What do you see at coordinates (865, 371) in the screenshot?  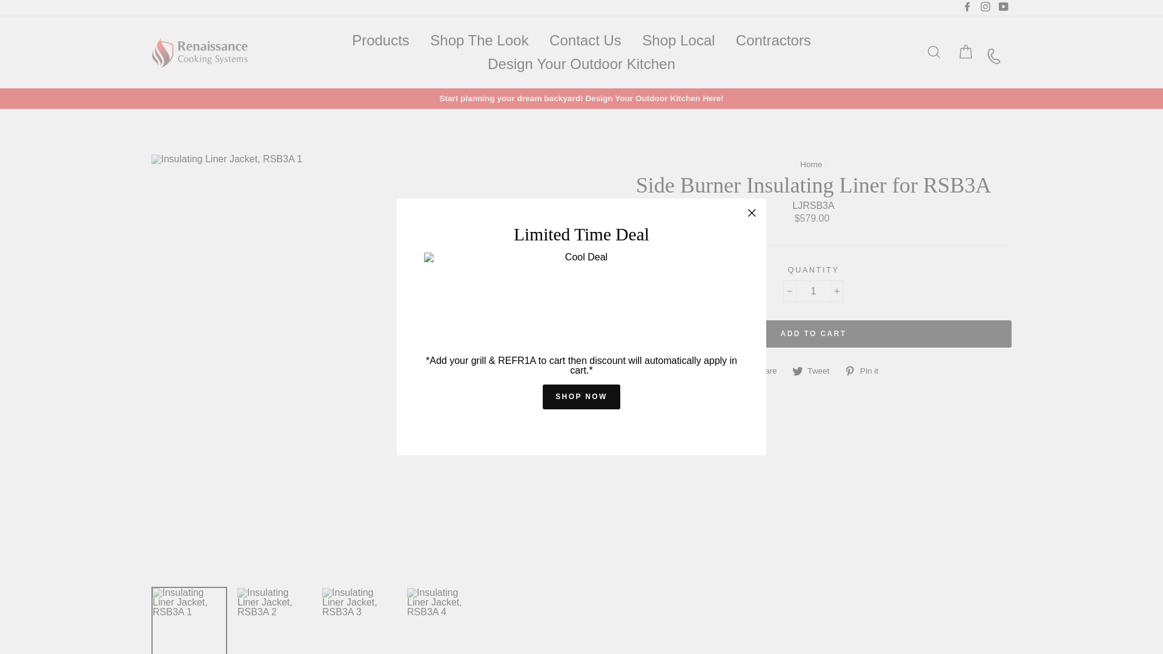 I see `Pin on Pinterest` at bounding box center [865, 371].